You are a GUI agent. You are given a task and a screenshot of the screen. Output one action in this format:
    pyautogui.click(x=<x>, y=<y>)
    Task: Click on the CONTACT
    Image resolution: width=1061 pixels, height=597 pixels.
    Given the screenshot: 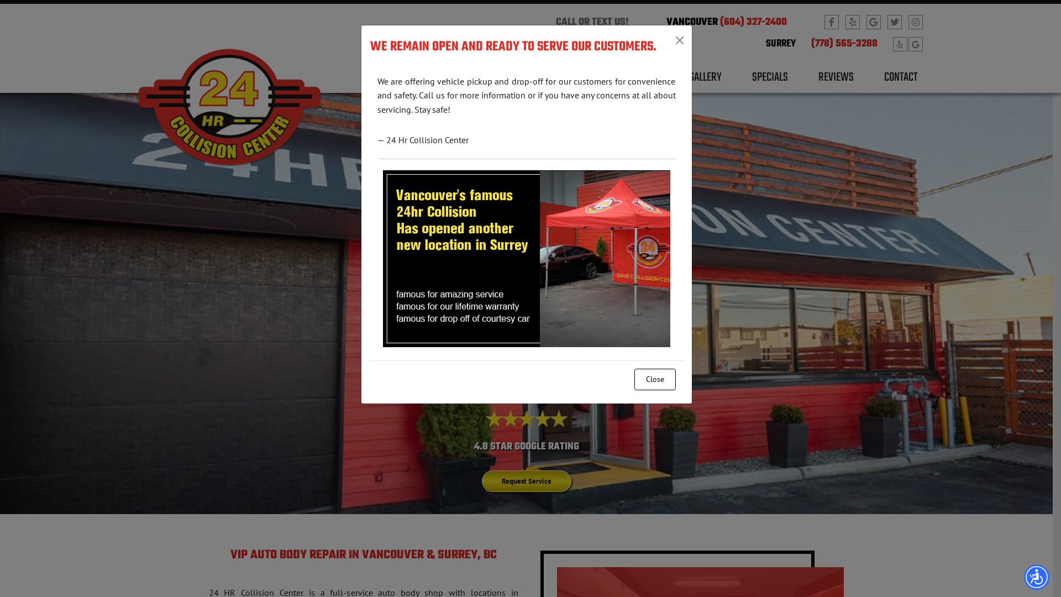 What is the action you would take?
    pyautogui.click(x=901, y=82)
    